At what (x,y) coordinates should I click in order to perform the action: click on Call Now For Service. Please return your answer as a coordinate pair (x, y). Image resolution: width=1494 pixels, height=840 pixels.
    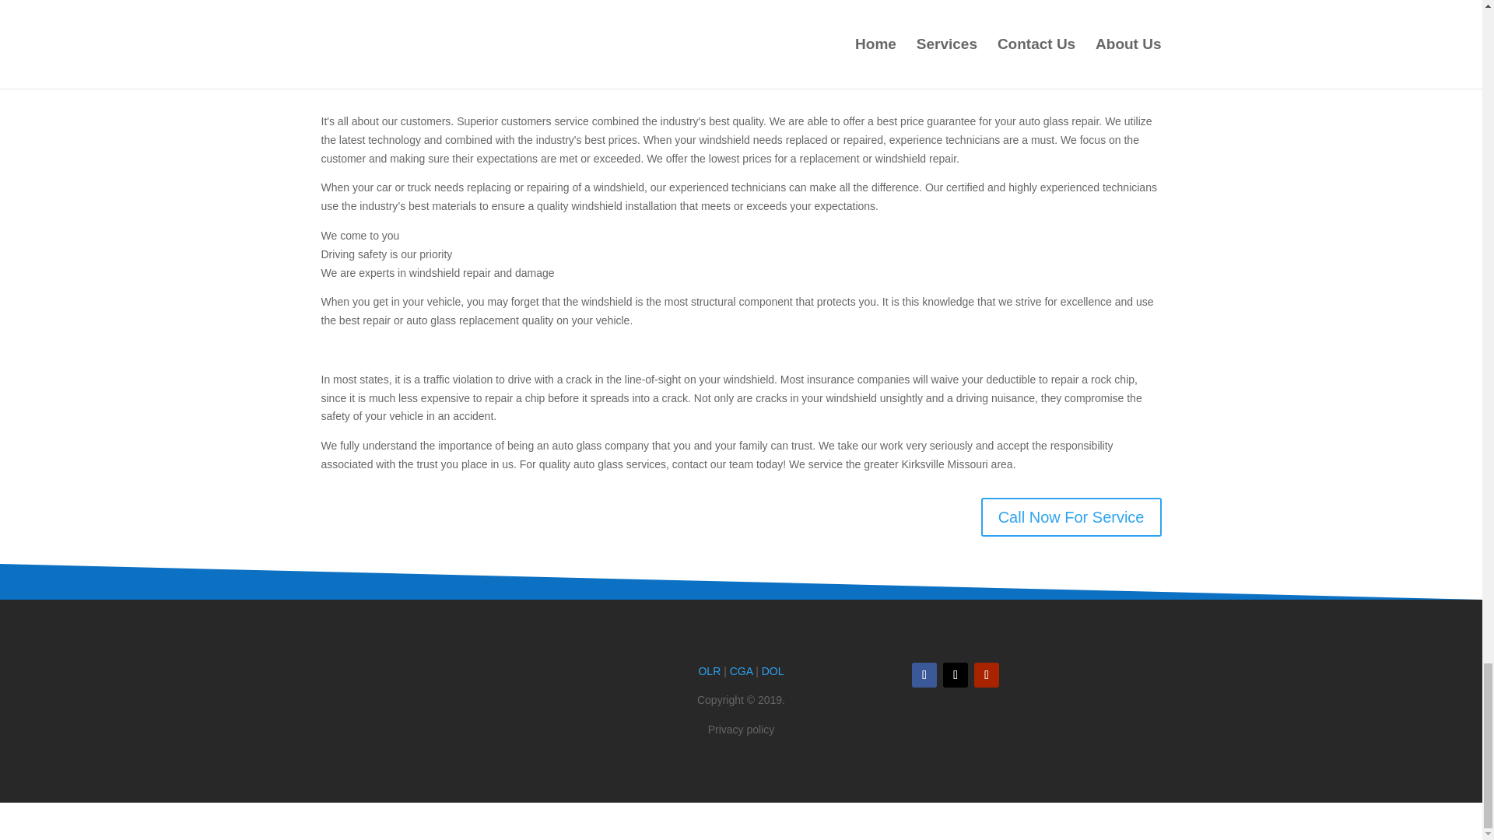
    Looking at the image, I should click on (1071, 517).